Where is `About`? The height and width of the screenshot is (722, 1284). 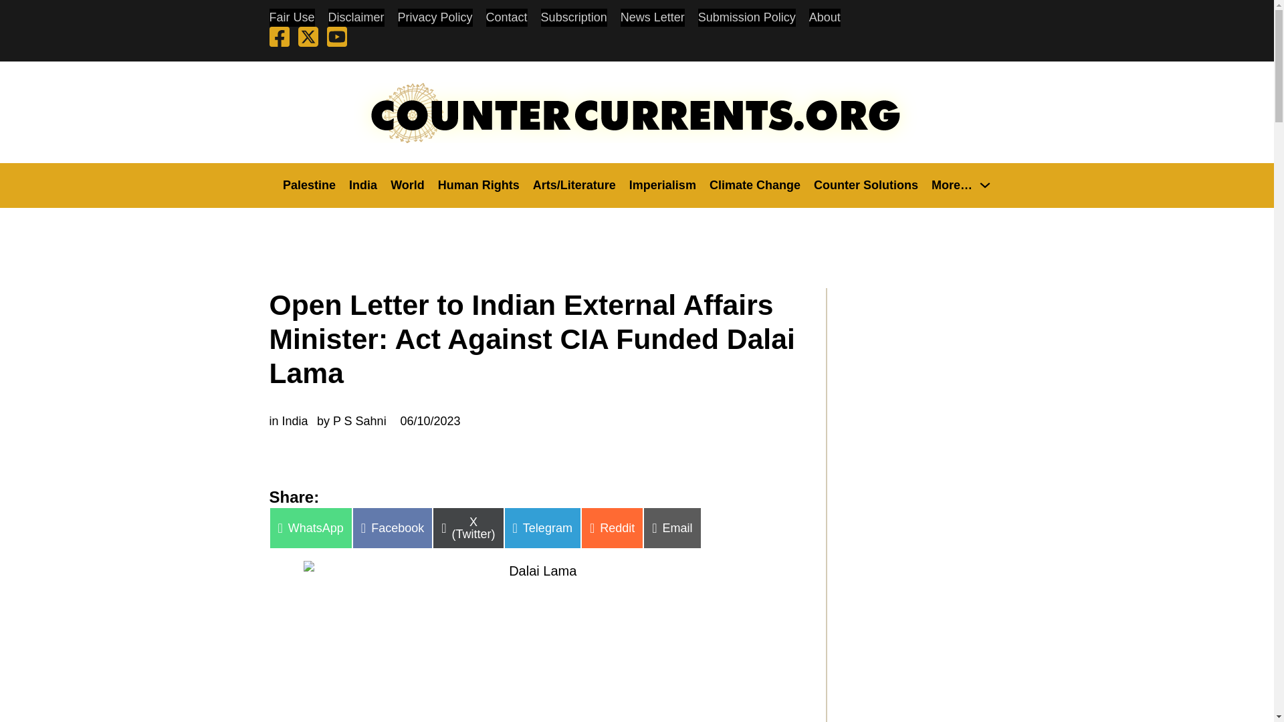
About is located at coordinates (825, 17).